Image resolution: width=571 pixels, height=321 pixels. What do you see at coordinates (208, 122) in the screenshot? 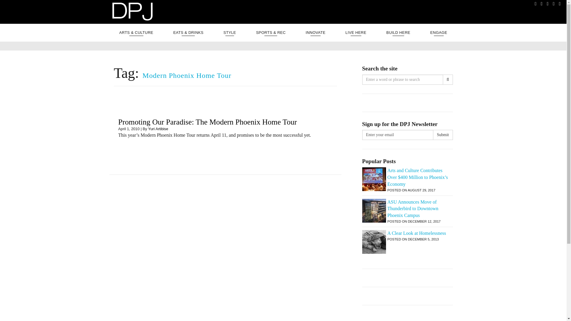
I see `Promoting Our Paradise: The Modern Phoenix Home Tour` at bounding box center [208, 122].